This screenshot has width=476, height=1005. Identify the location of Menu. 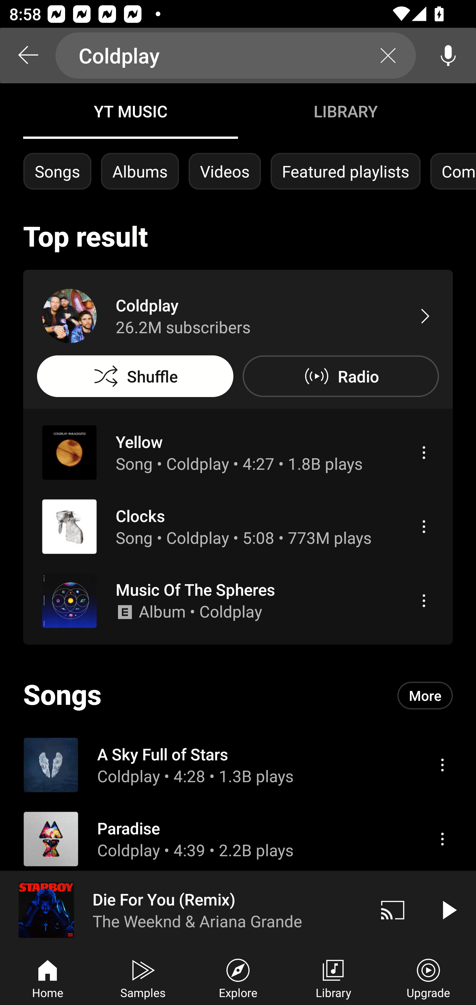
(424, 526).